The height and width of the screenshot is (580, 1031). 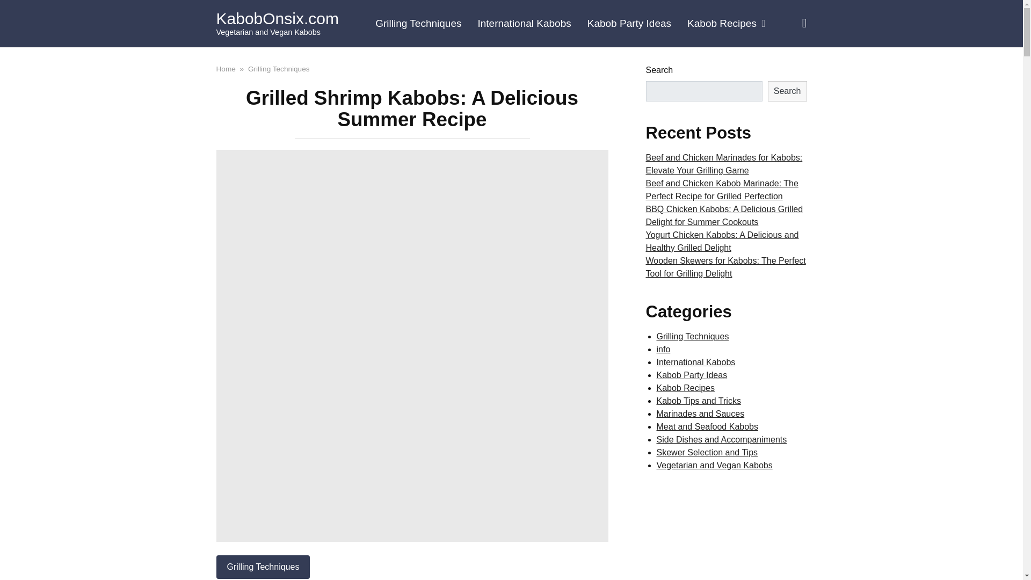 What do you see at coordinates (263, 567) in the screenshot?
I see `Grilling Techniques` at bounding box center [263, 567].